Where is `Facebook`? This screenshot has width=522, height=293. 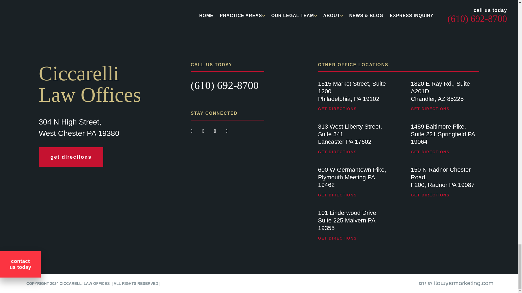 Facebook is located at coordinates (192, 131).